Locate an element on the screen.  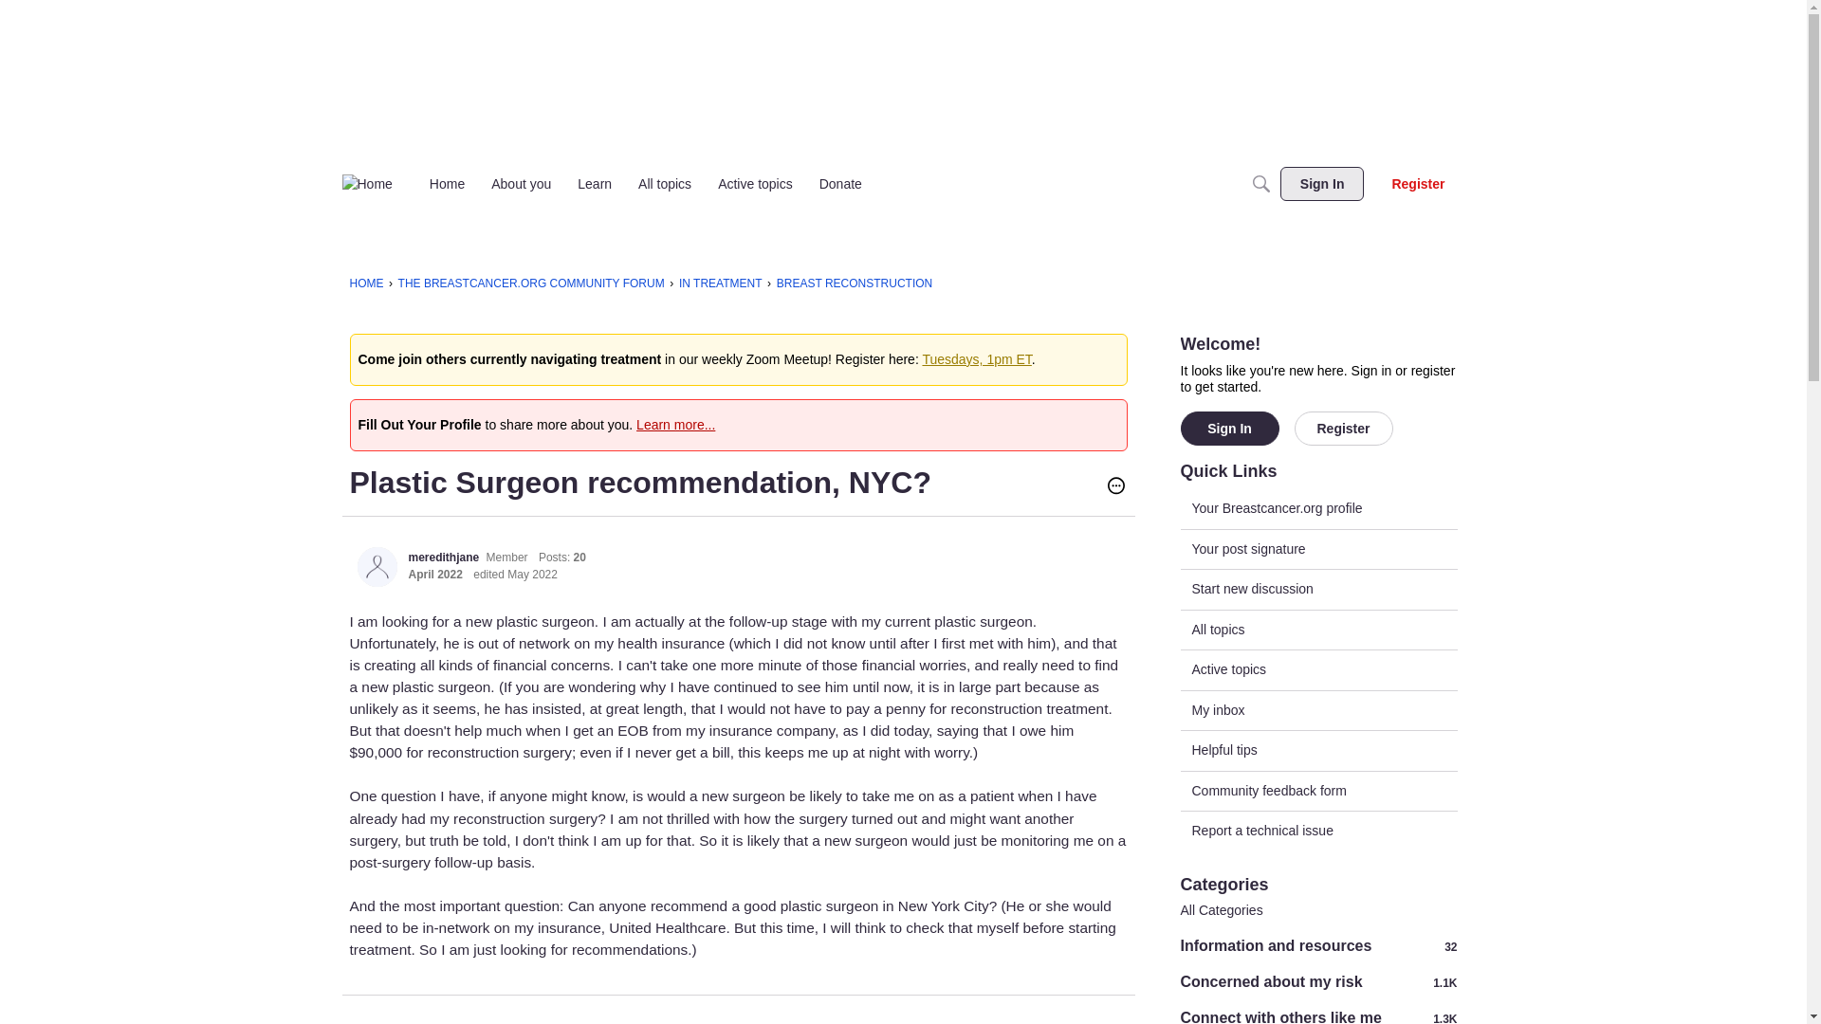
Start new discussion is located at coordinates (1318, 589).